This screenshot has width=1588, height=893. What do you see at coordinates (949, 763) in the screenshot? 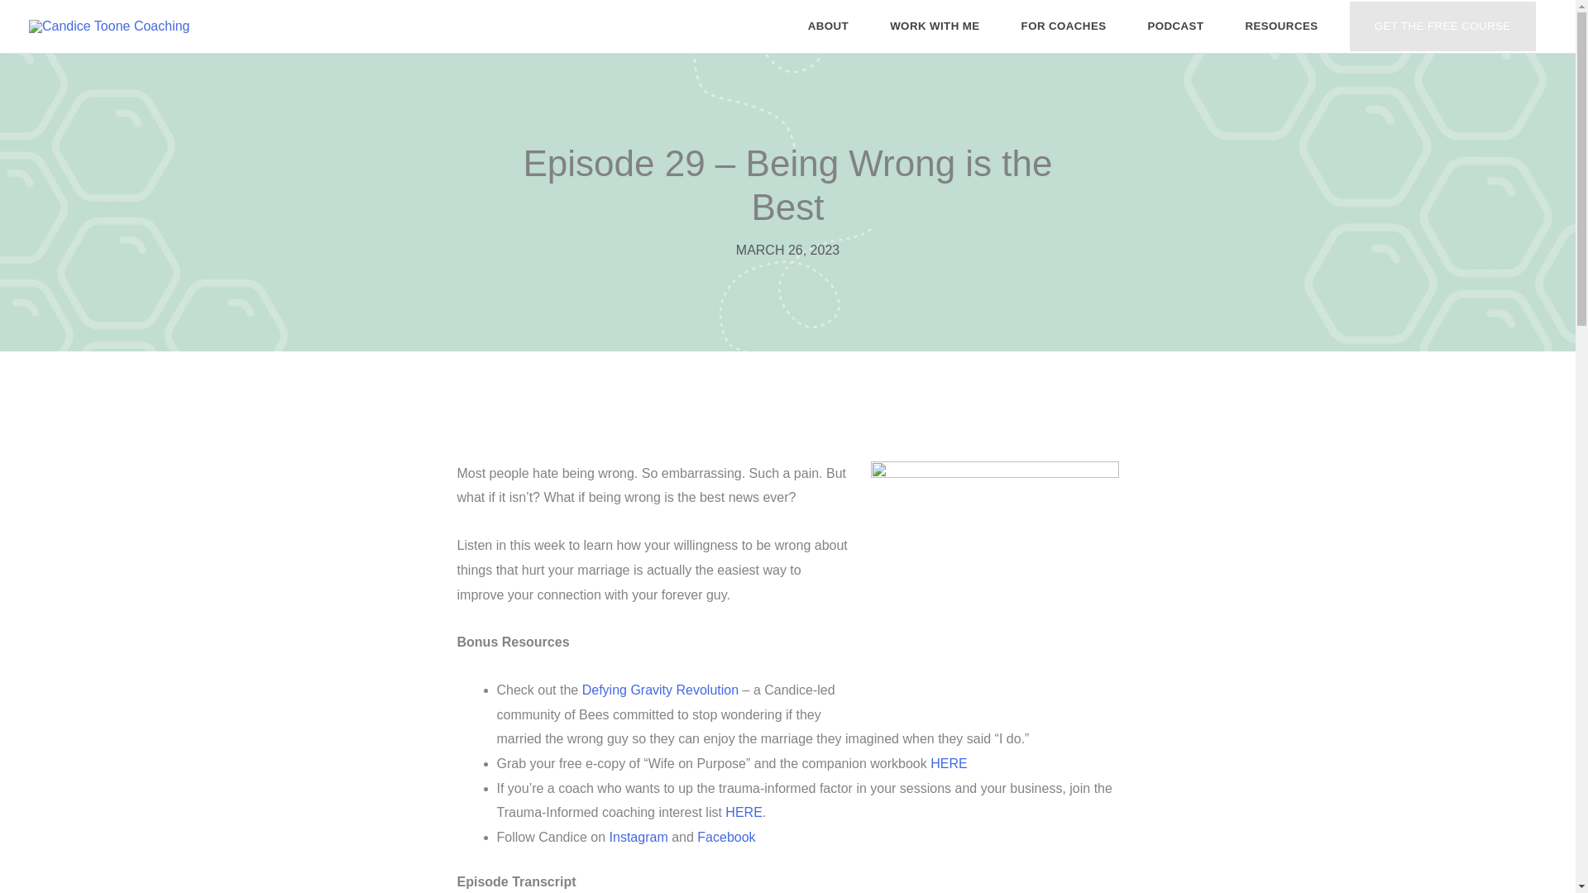
I see `HERE` at bounding box center [949, 763].